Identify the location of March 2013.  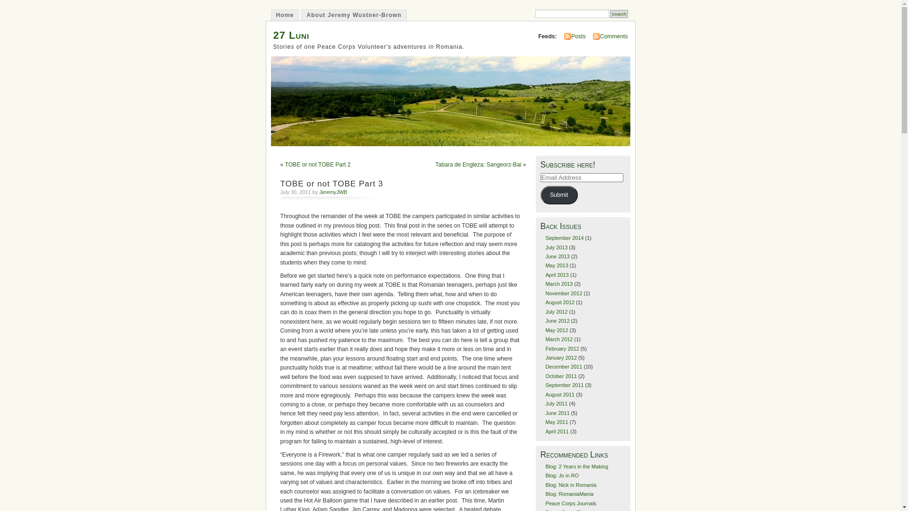
(559, 284).